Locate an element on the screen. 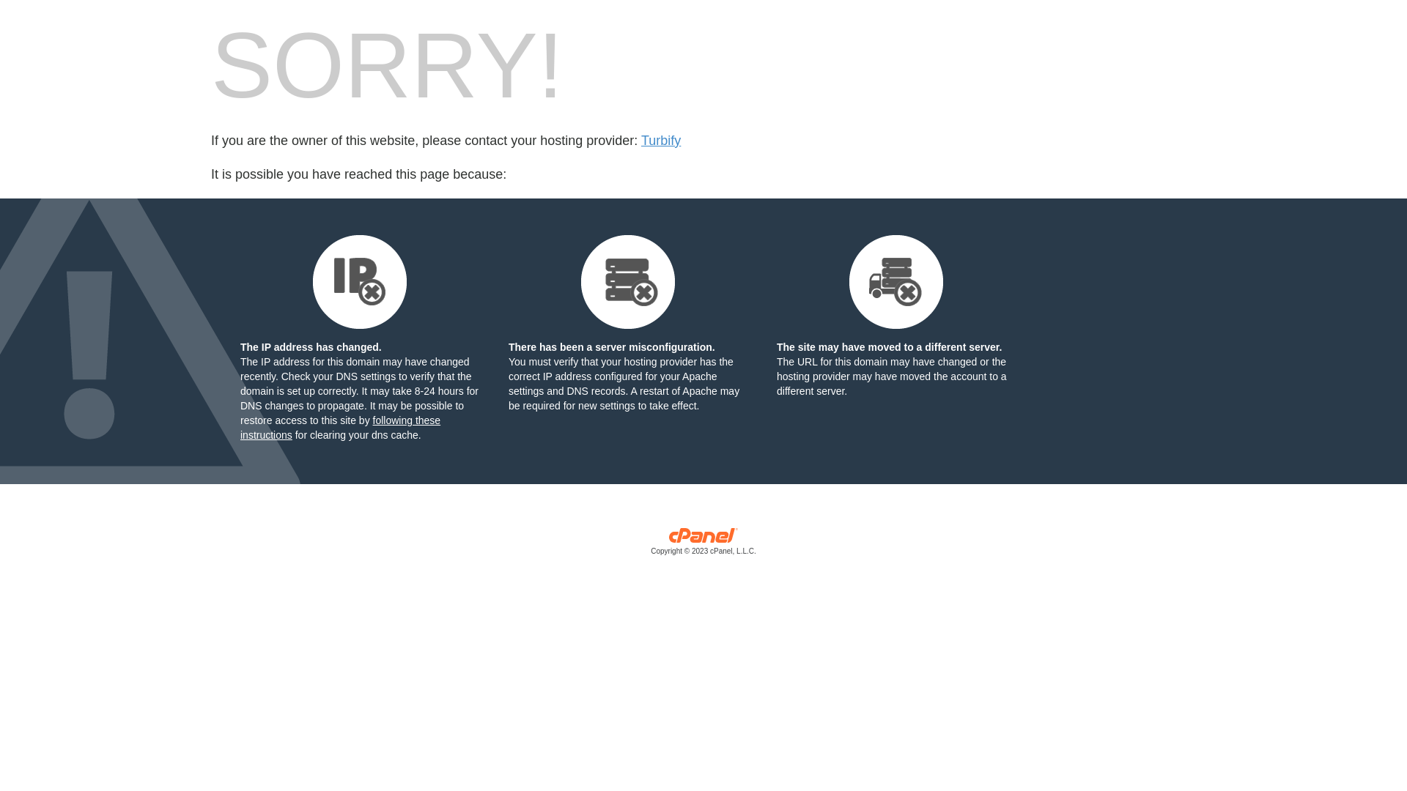 The width and height of the screenshot is (1407, 791). Turbify is located at coordinates (661, 141).